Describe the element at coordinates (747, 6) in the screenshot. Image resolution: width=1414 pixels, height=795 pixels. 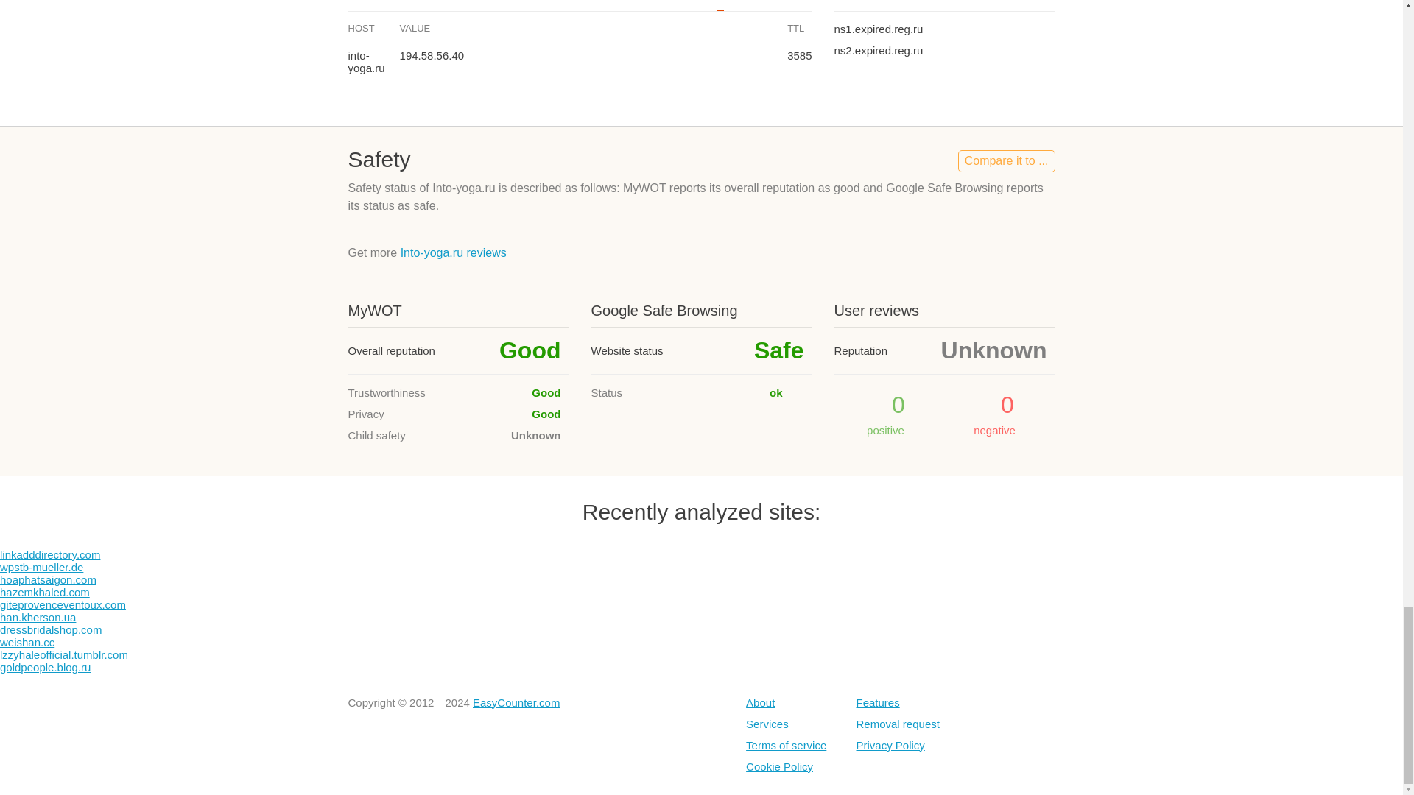
I see `NS` at that location.